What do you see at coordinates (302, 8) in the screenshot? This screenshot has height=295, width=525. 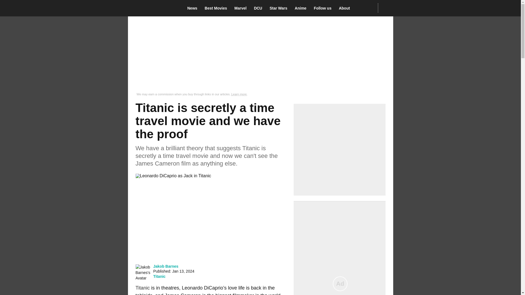 I see `Anime` at bounding box center [302, 8].